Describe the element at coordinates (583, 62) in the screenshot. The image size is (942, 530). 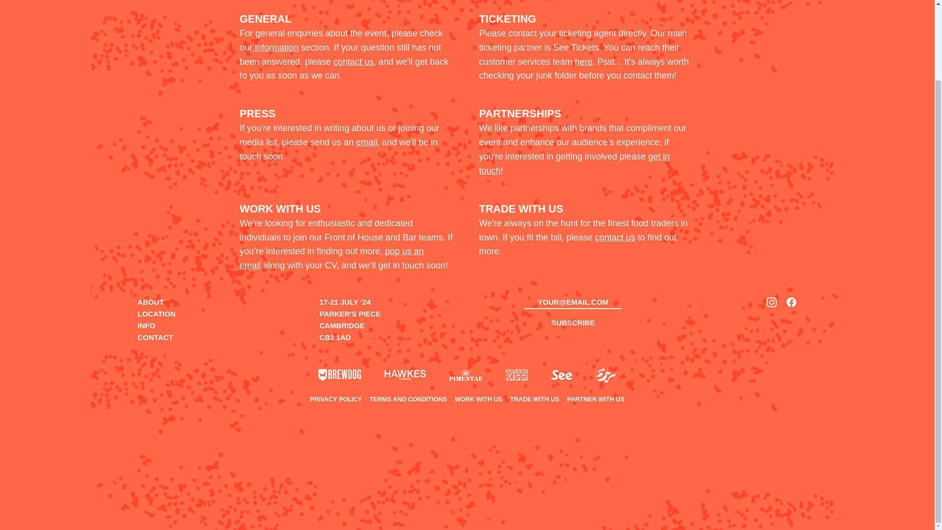
I see `here` at that location.